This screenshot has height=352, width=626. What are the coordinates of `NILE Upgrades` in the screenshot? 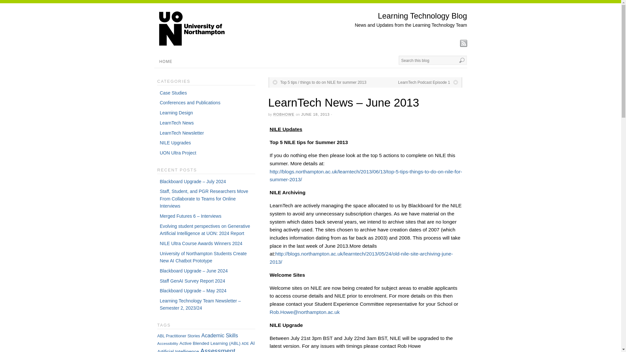 It's located at (175, 143).